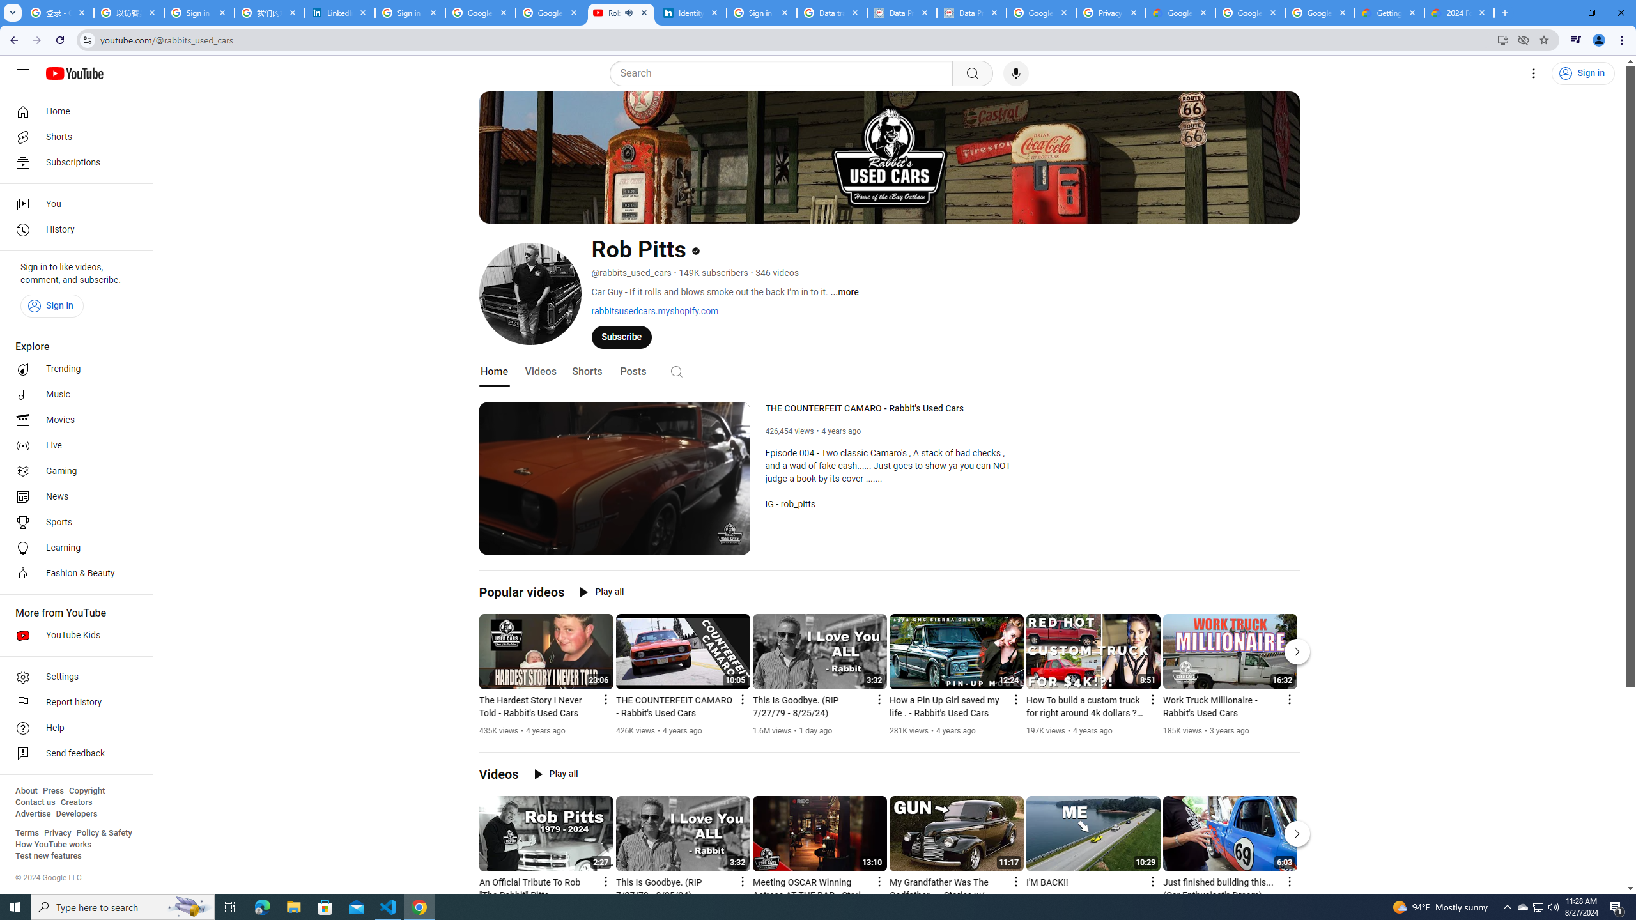 This screenshot has height=920, width=1636. I want to click on Search, so click(784, 73).